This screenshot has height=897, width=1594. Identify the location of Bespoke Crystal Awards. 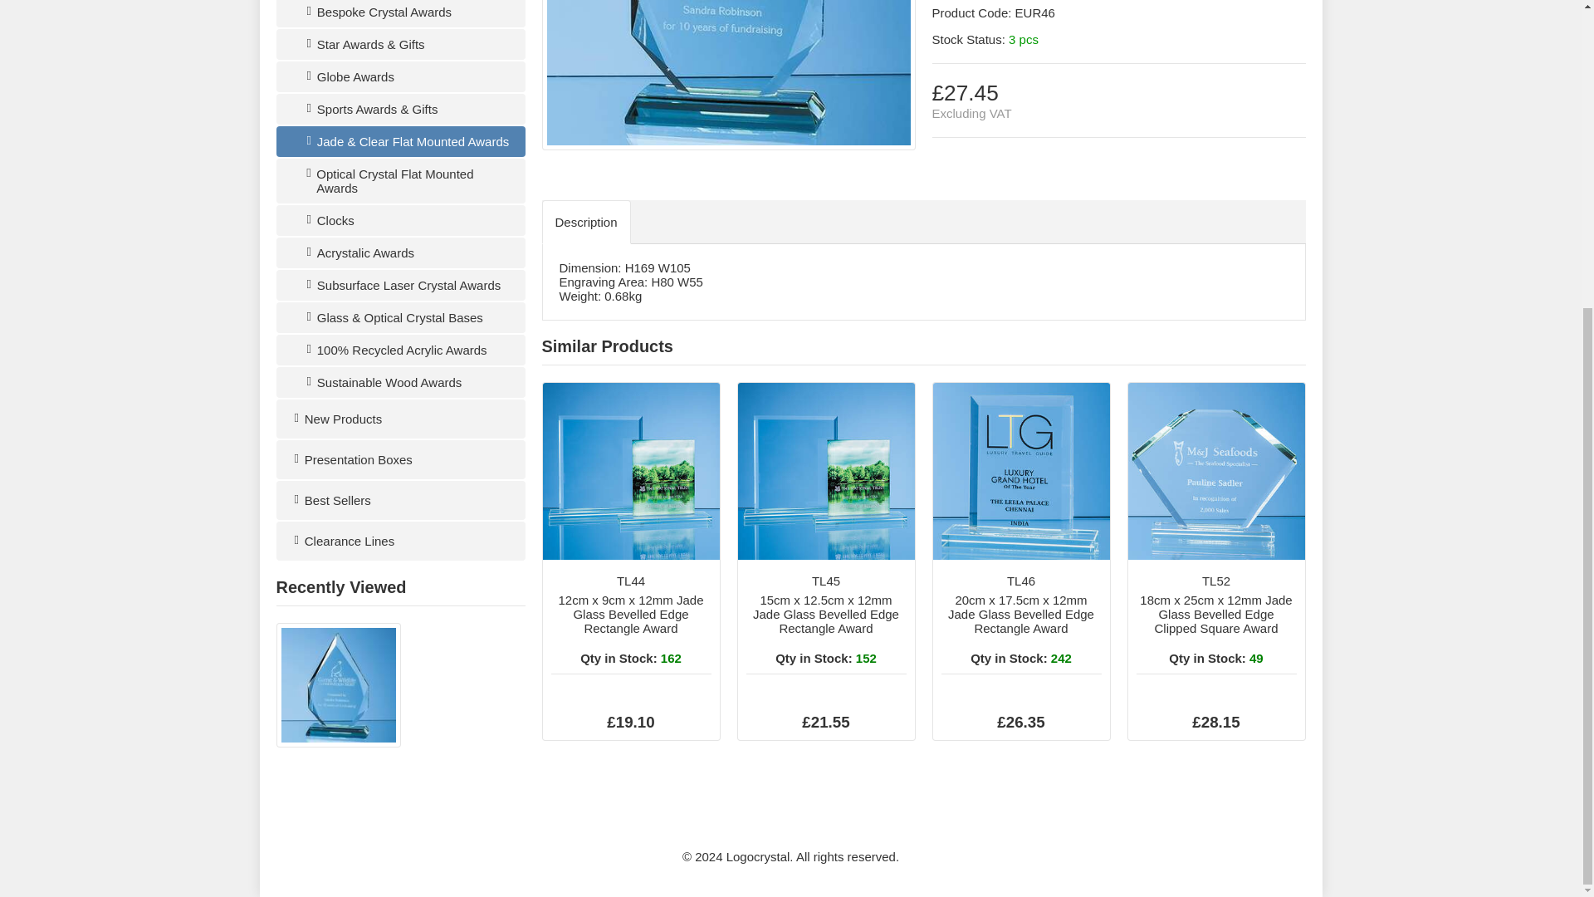
(400, 13).